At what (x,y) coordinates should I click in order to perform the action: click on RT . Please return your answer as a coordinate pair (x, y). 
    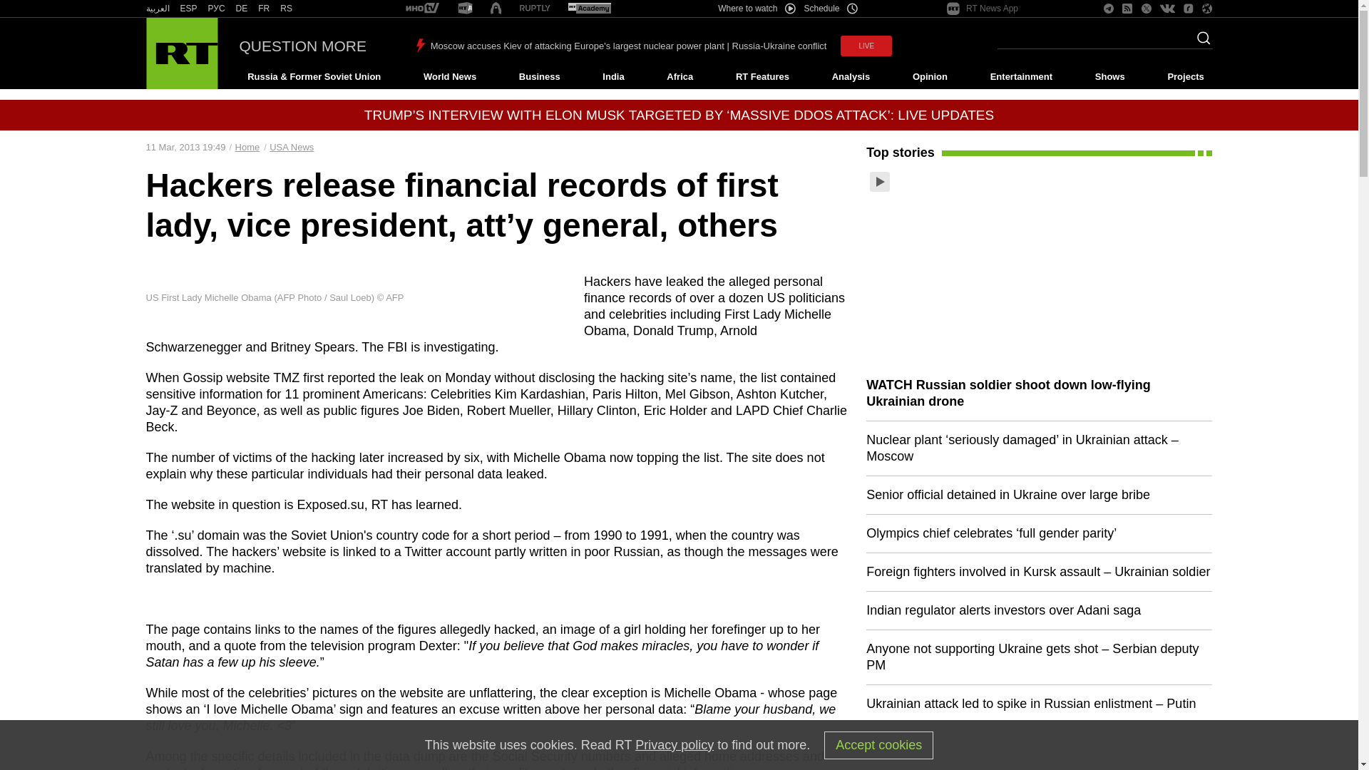
    Looking at the image, I should click on (535, 9).